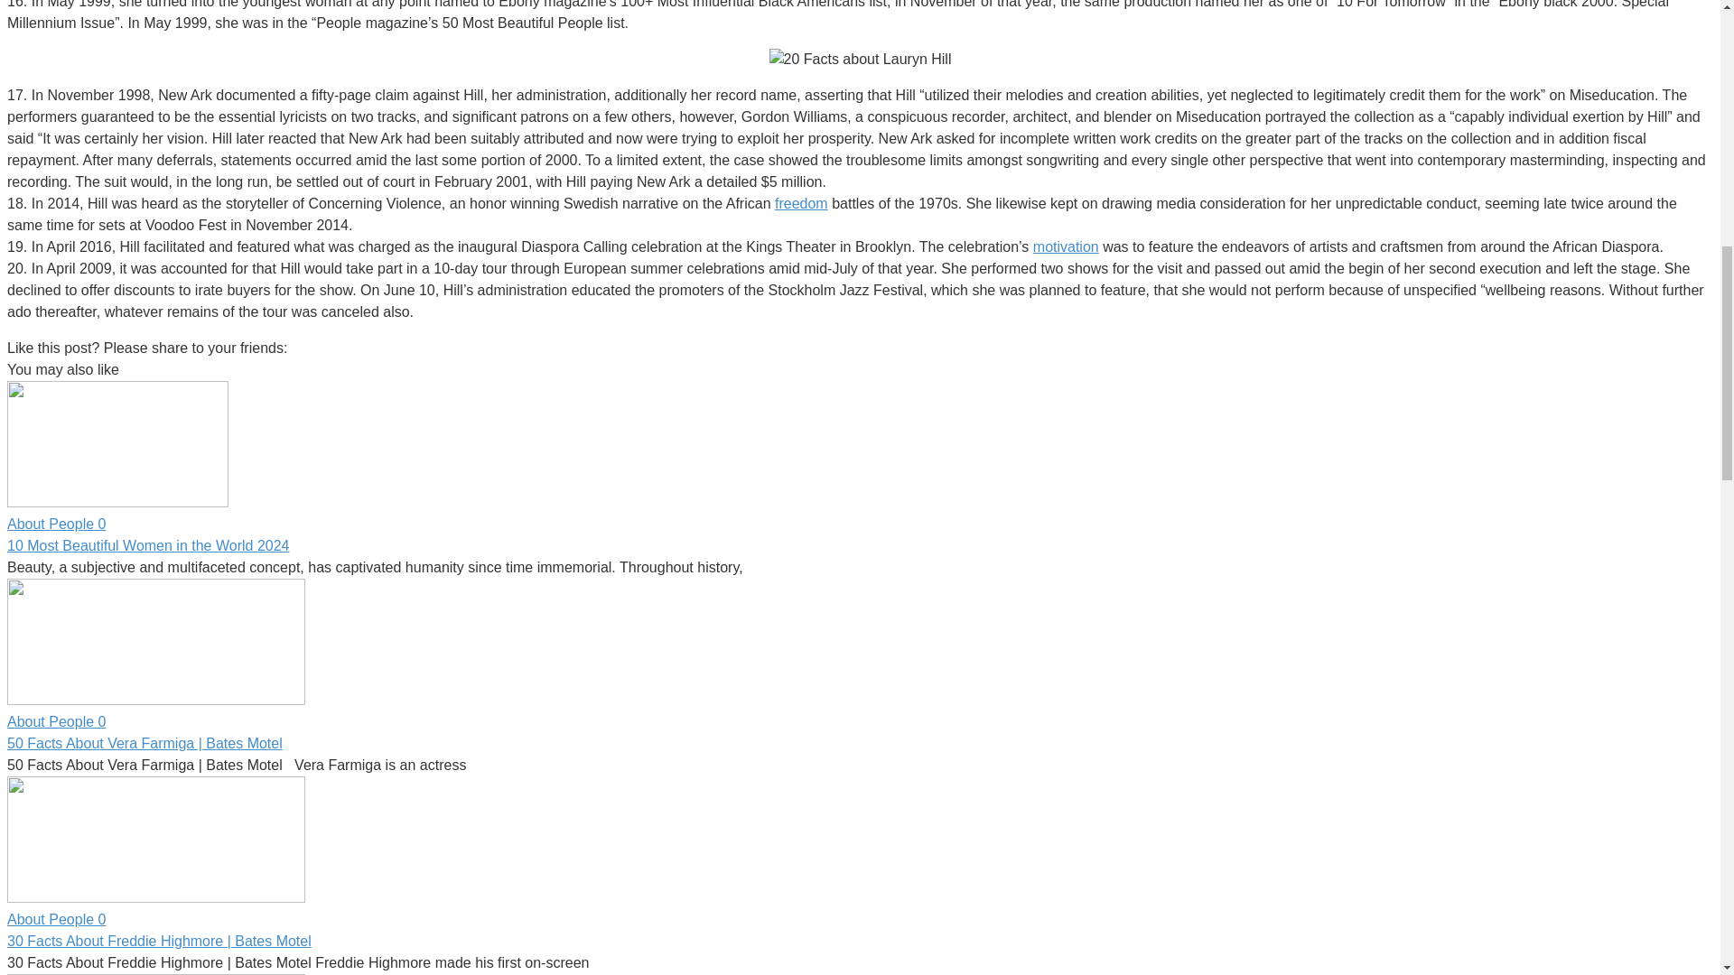 The height and width of the screenshot is (975, 1734). What do you see at coordinates (148, 545) in the screenshot?
I see `10 Most Beautiful Women in the World 2024` at bounding box center [148, 545].